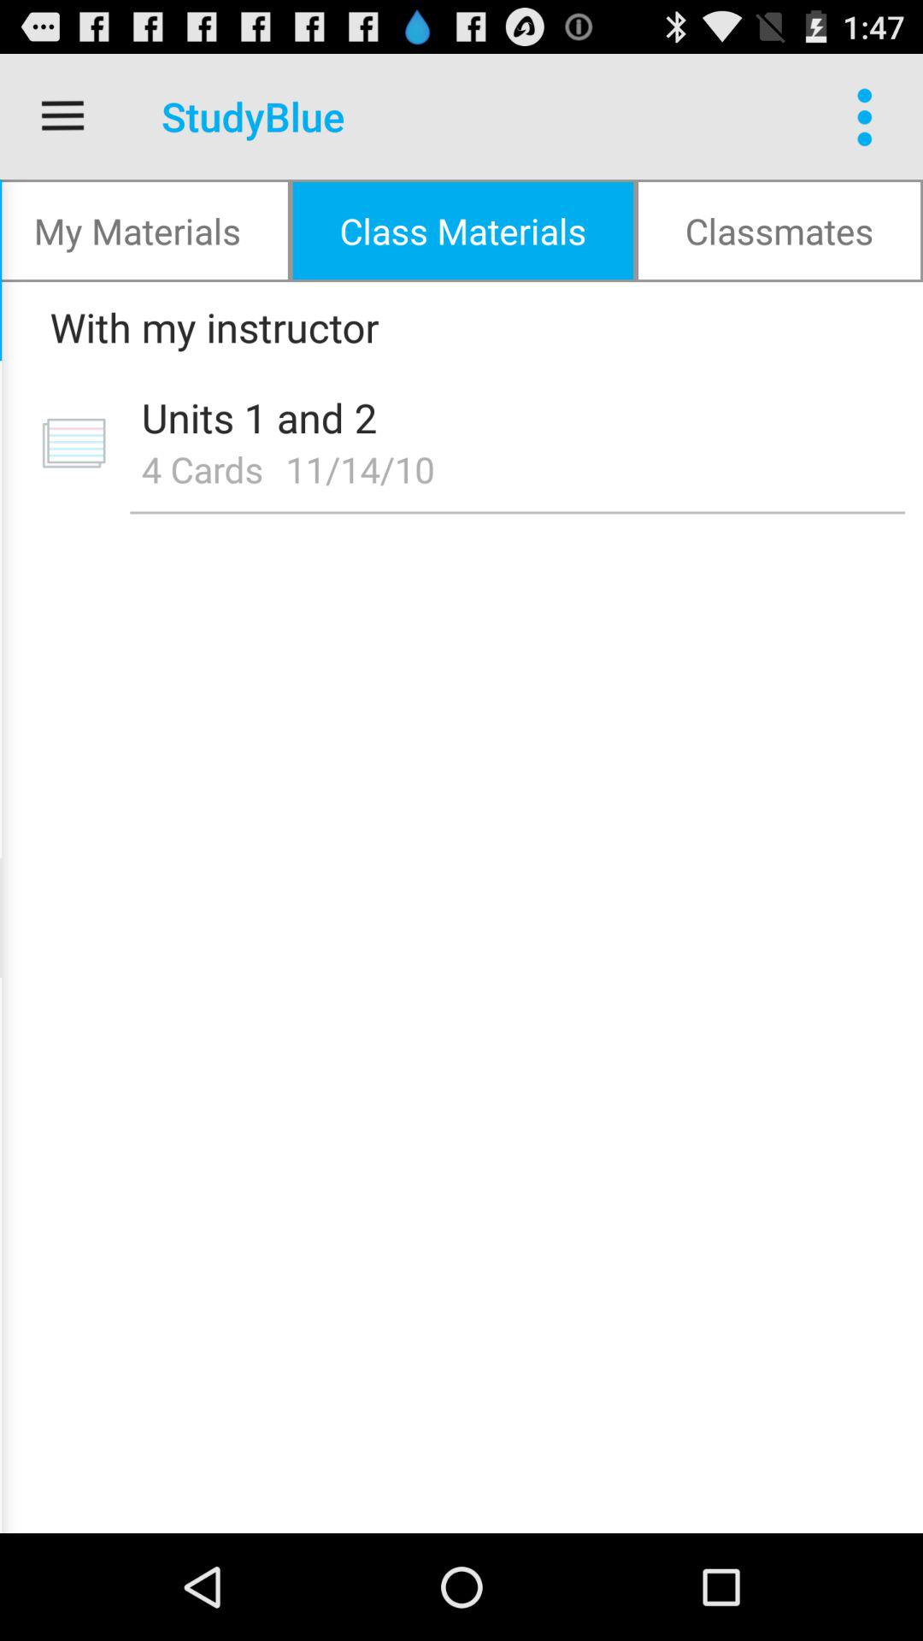  I want to click on press the icon to the left of 11/14/10, so click(202, 468).